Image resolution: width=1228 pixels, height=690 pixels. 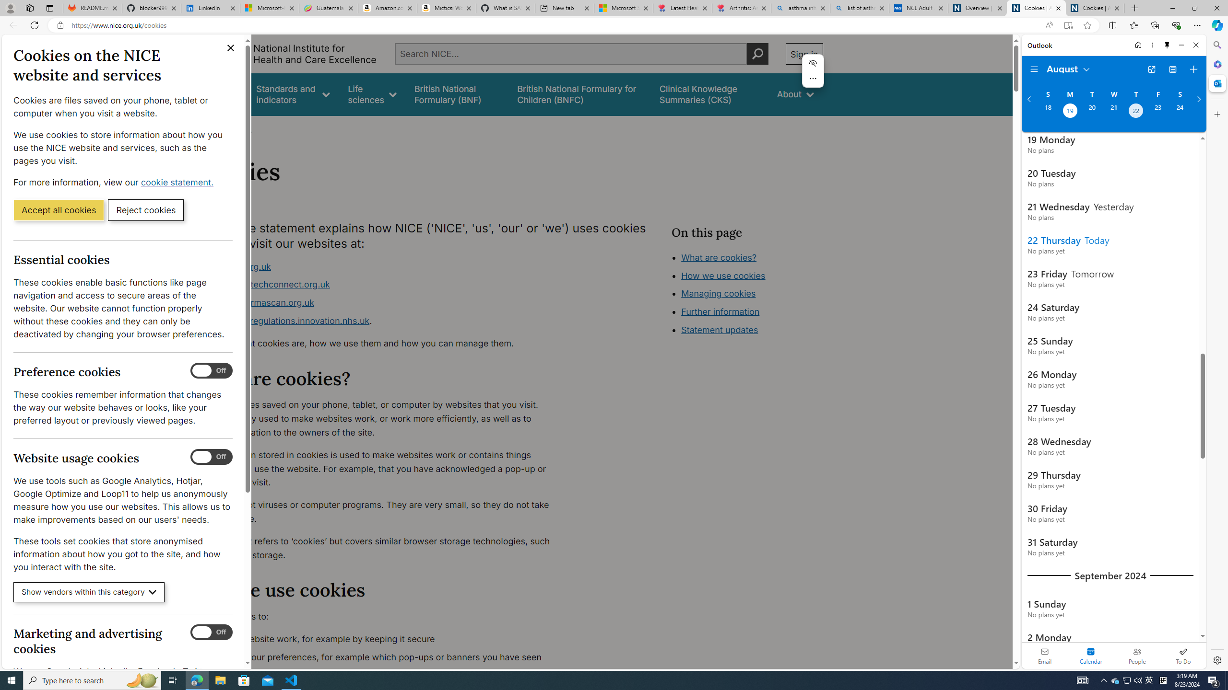 What do you see at coordinates (382, 266) in the screenshot?
I see `www.nice.org.uk` at bounding box center [382, 266].